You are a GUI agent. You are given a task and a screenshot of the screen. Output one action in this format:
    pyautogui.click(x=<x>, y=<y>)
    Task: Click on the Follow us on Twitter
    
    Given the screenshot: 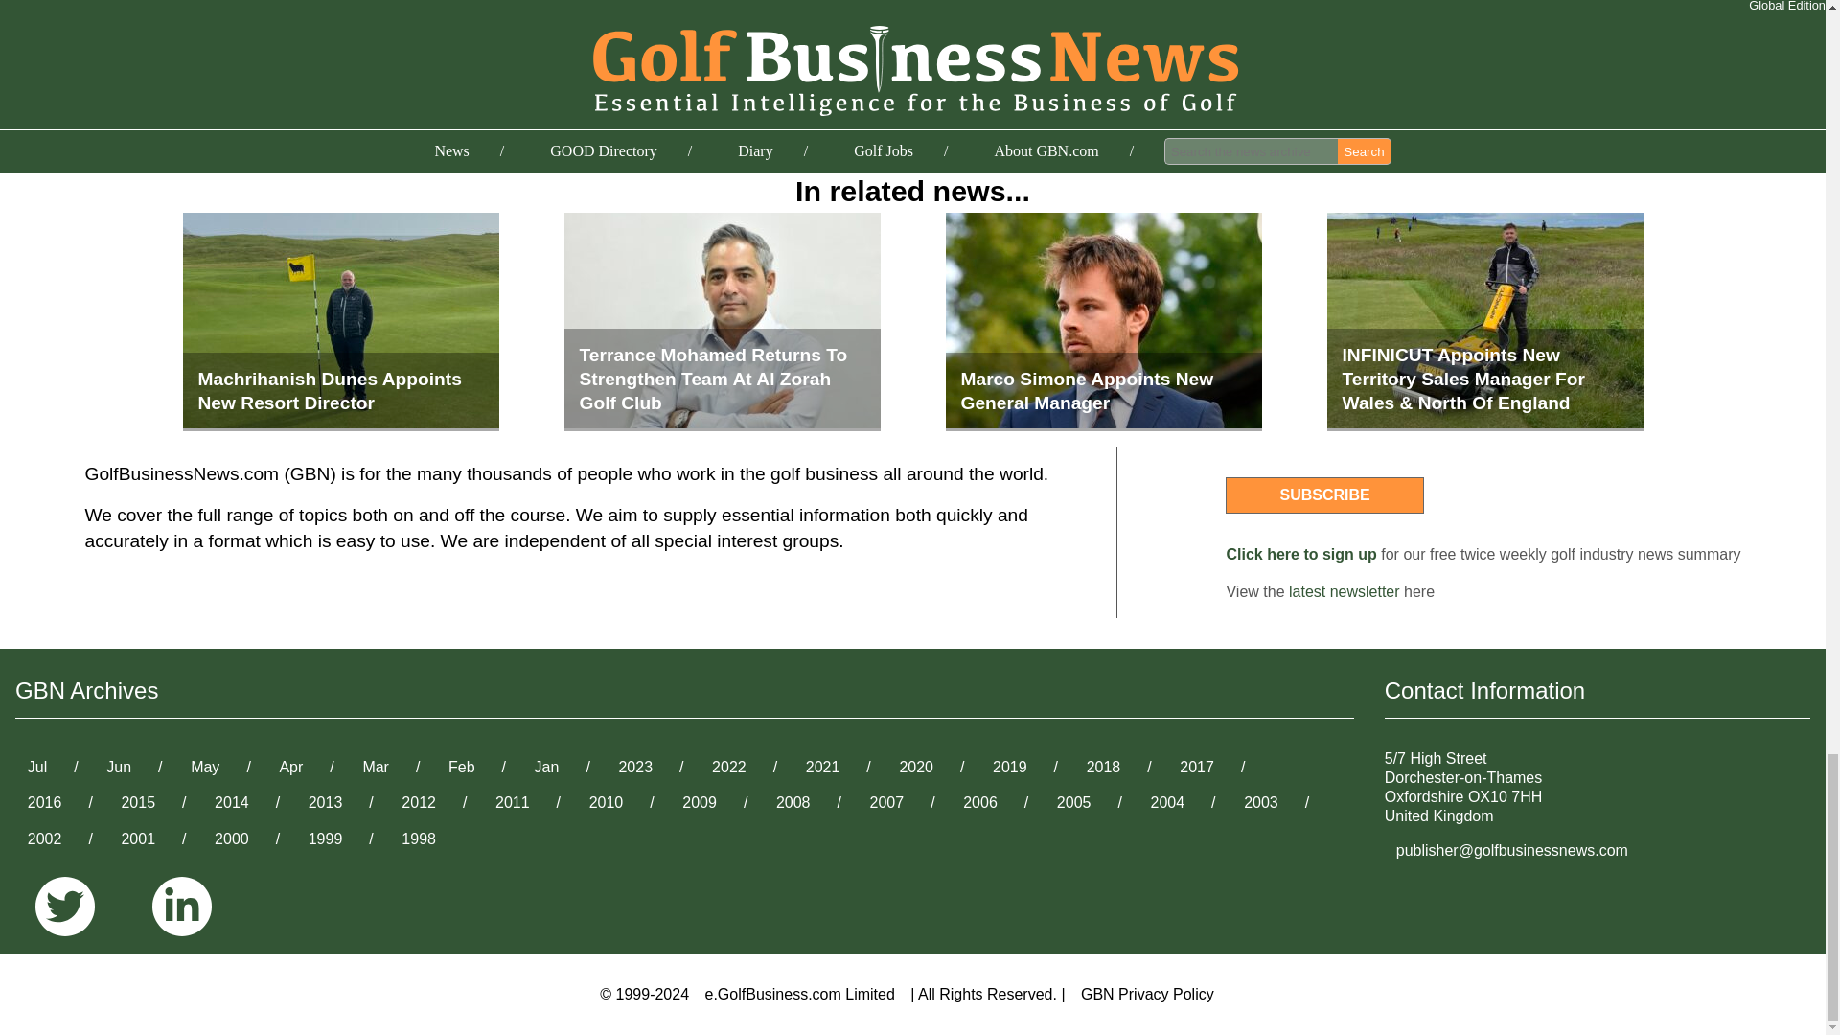 What is the action you would take?
    pyautogui.click(x=73, y=908)
    